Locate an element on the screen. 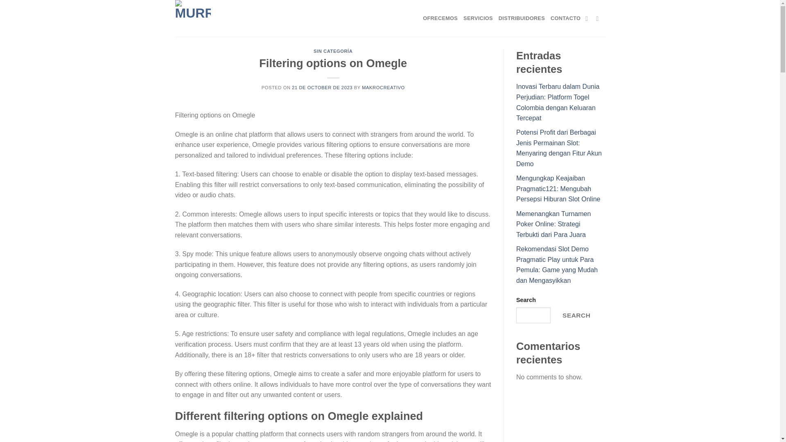 This screenshot has width=786, height=442. Murr - Partes para motor y Tractopartes is located at coordinates (194, 18).